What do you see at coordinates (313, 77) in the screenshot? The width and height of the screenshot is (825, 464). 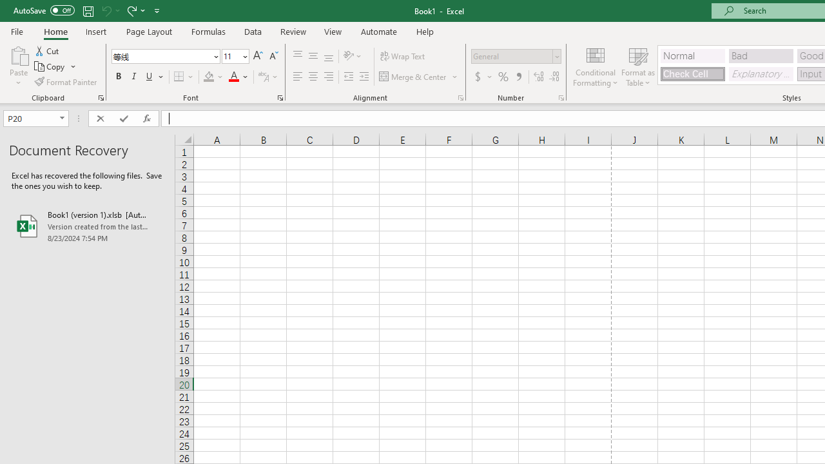 I see `Center` at bounding box center [313, 77].